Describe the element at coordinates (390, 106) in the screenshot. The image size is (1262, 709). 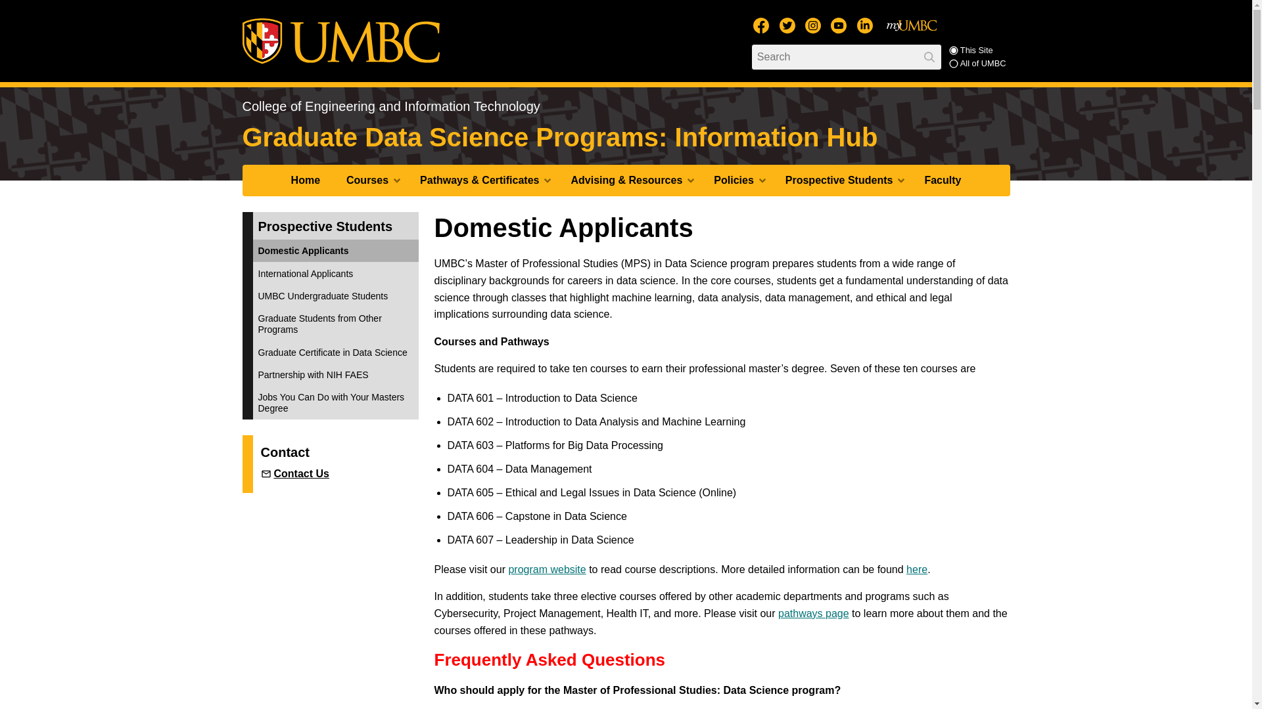
I see `College of Engineering and Information Technology` at that location.